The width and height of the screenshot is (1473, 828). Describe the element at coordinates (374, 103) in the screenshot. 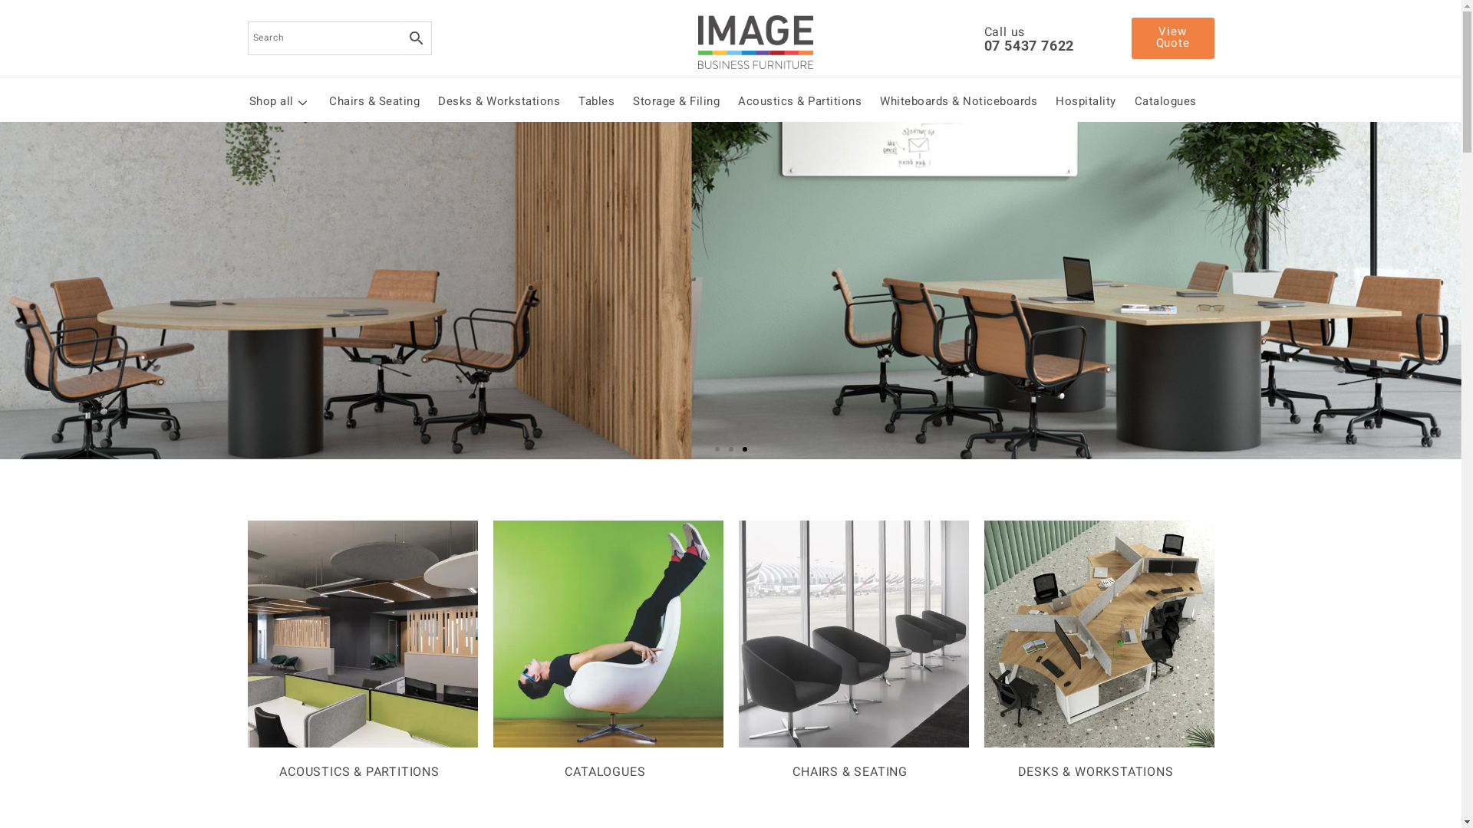

I see `Chairs & Seating` at that location.